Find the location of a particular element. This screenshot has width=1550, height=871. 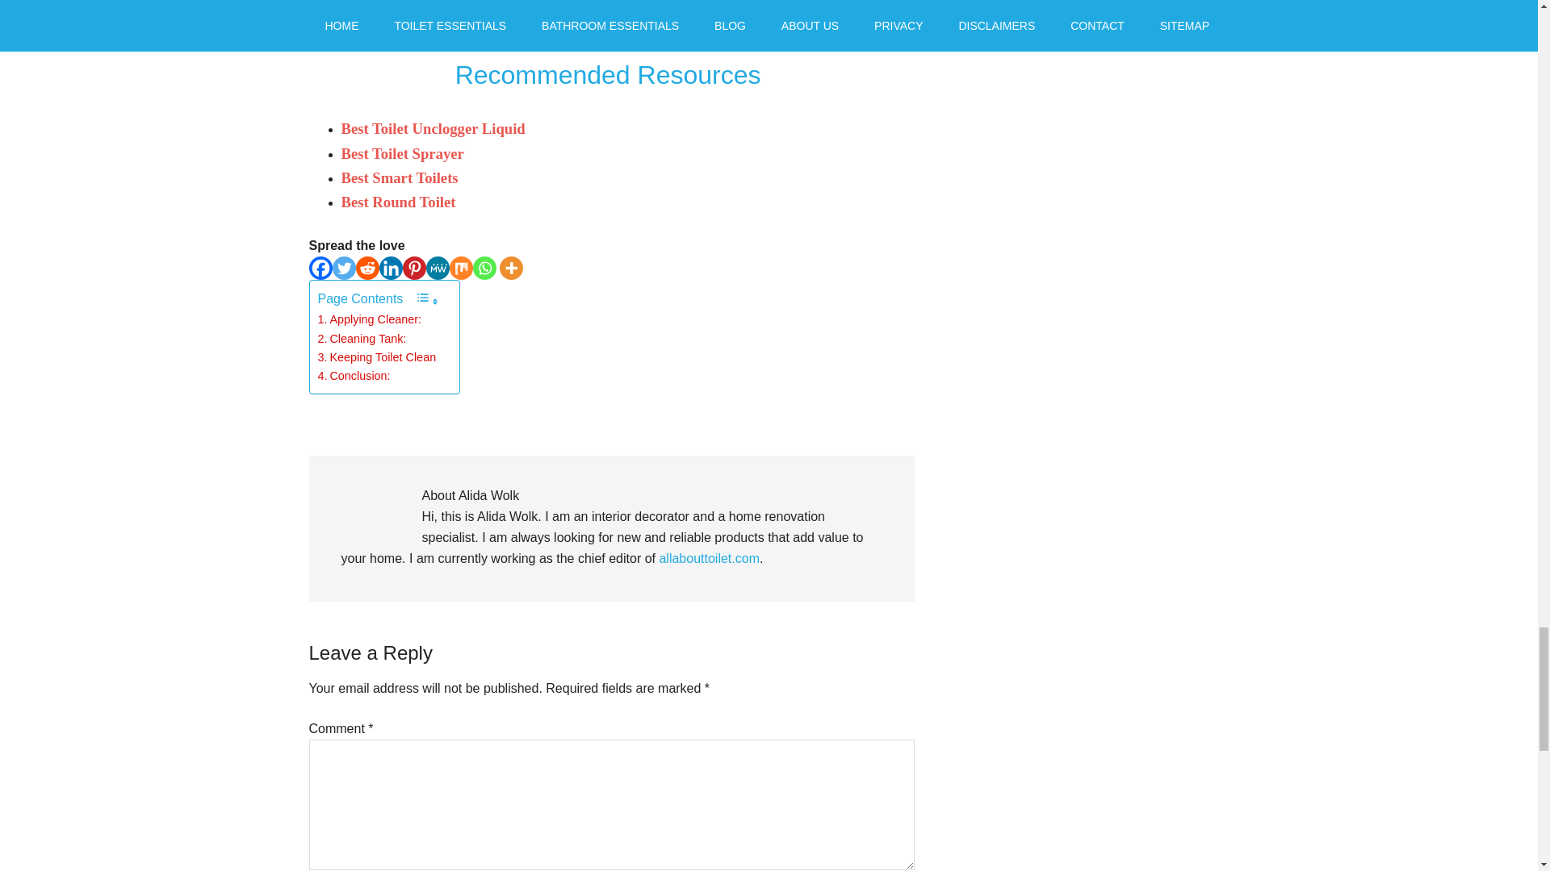

Best Toilet Unclogger Liquid is located at coordinates (433, 128).